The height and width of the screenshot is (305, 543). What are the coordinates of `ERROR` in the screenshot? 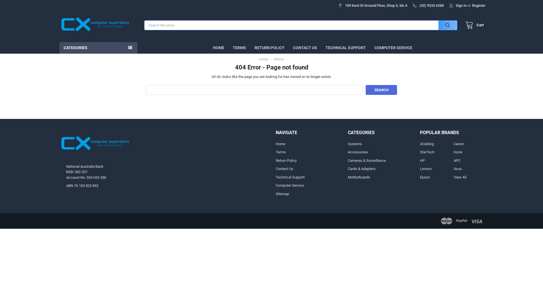 It's located at (279, 59).